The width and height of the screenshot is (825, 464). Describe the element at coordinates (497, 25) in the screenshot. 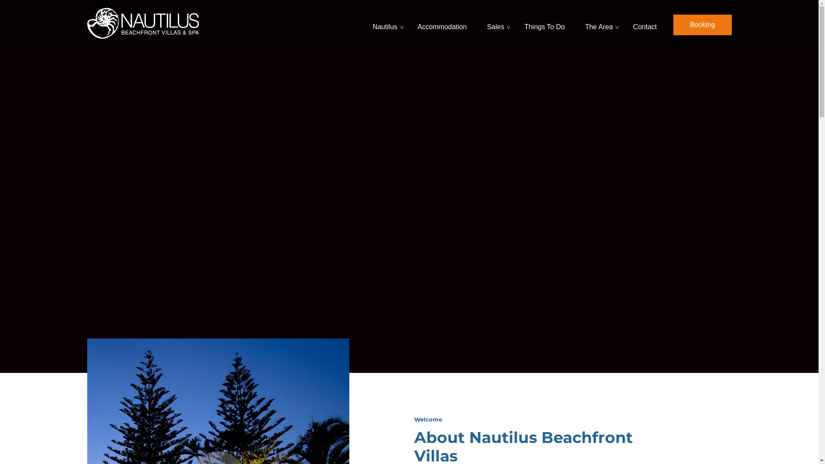

I see `Sales` at that location.